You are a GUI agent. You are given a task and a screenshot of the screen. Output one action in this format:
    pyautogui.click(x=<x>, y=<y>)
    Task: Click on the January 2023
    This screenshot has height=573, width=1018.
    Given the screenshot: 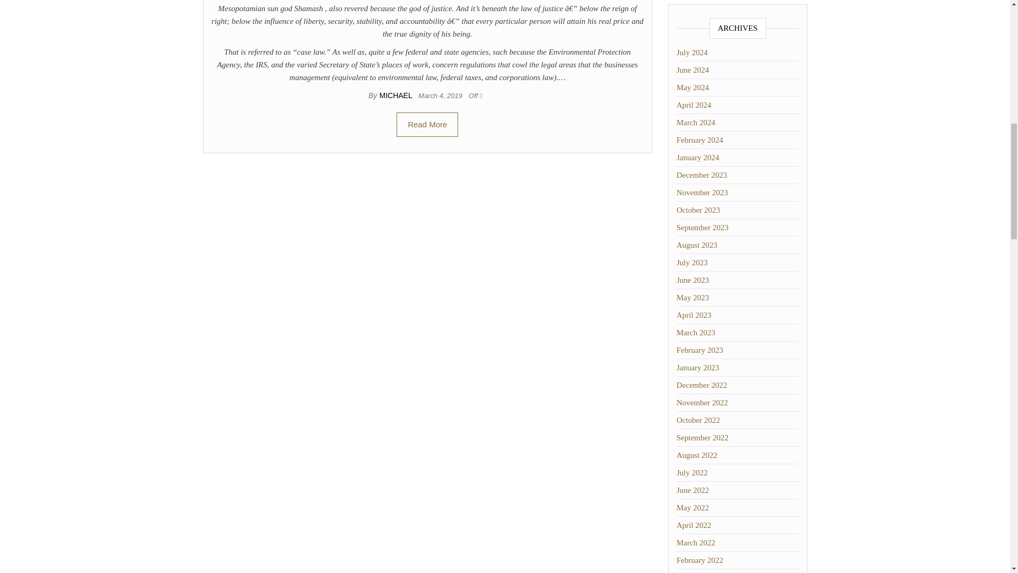 What is the action you would take?
    pyautogui.click(x=698, y=367)
    